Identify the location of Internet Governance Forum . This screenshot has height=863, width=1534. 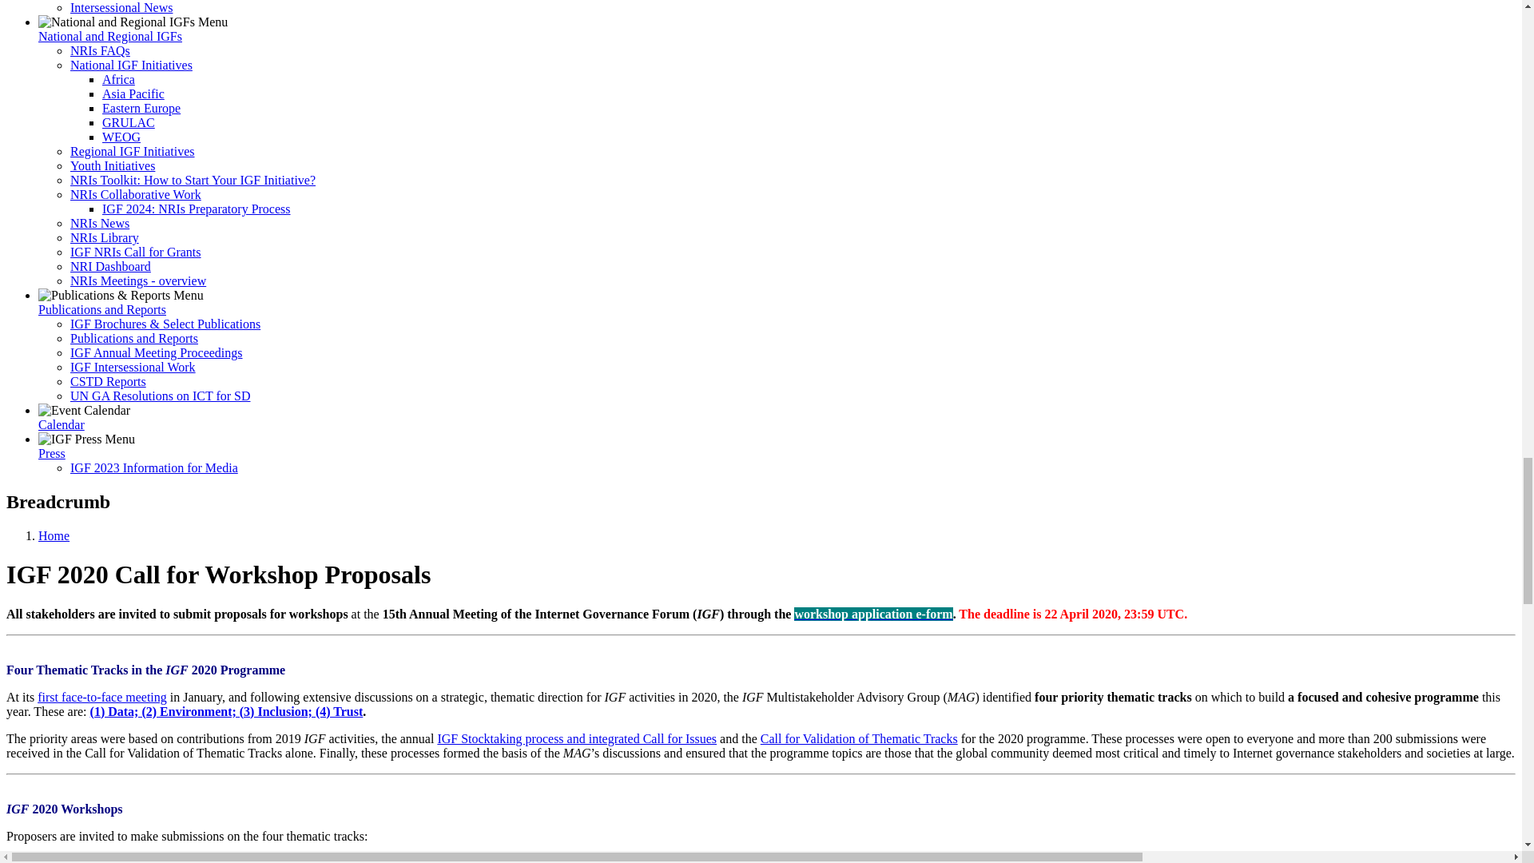
(315, 738).